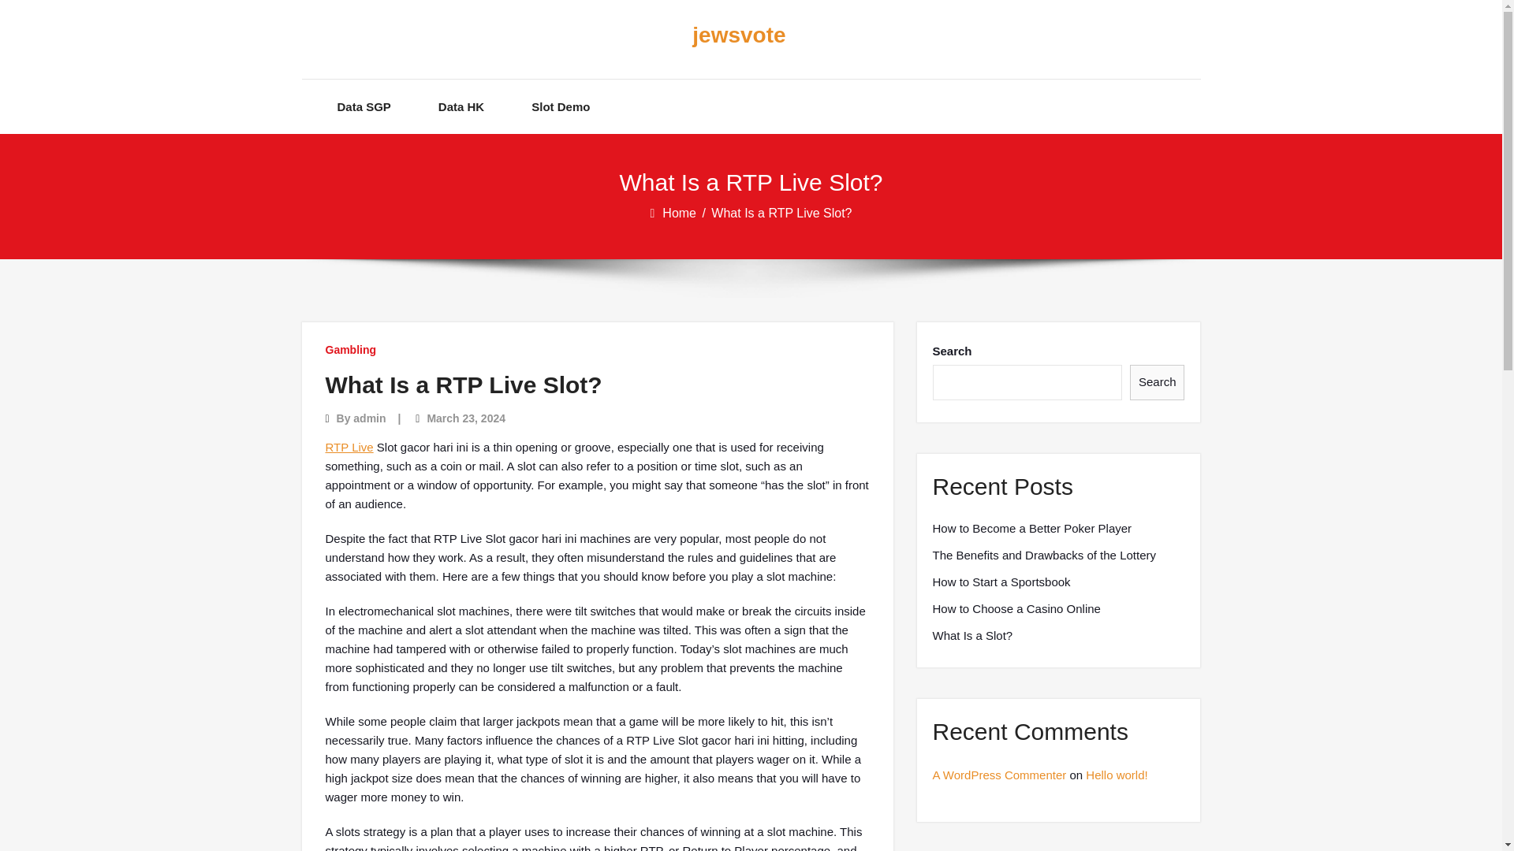 Image resolution: width=1514 pixels, height=851 pixels. What do you see at coordinates (998, 775) in the screenshot?
I see `A WordPress Commenter` at bounding box center [998, 775].